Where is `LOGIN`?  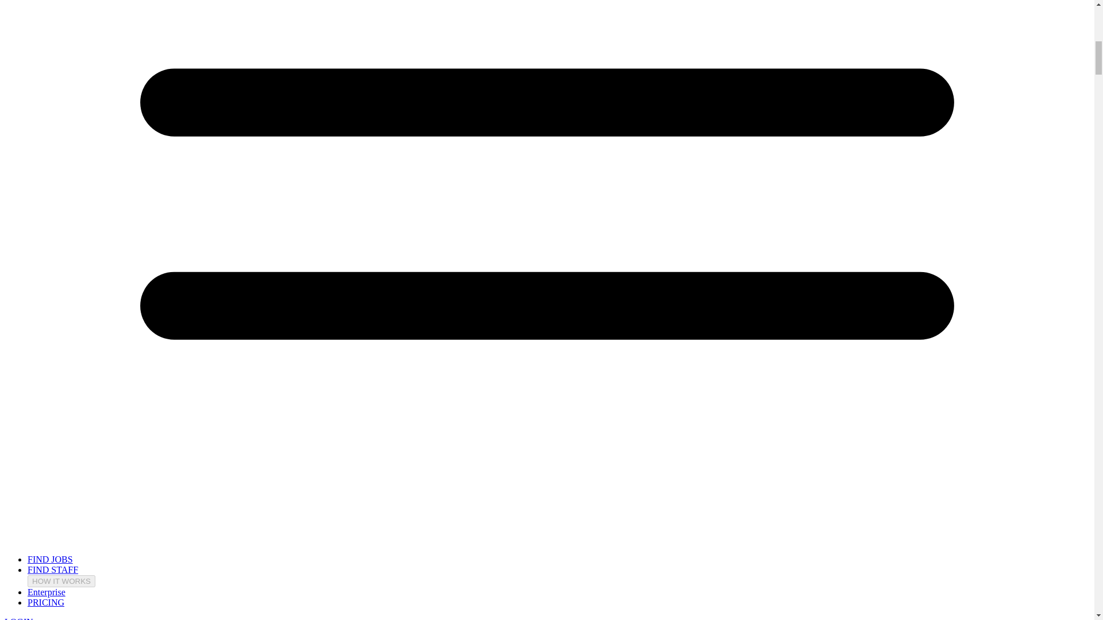
LOGIN is located at coordinates (18, 618).